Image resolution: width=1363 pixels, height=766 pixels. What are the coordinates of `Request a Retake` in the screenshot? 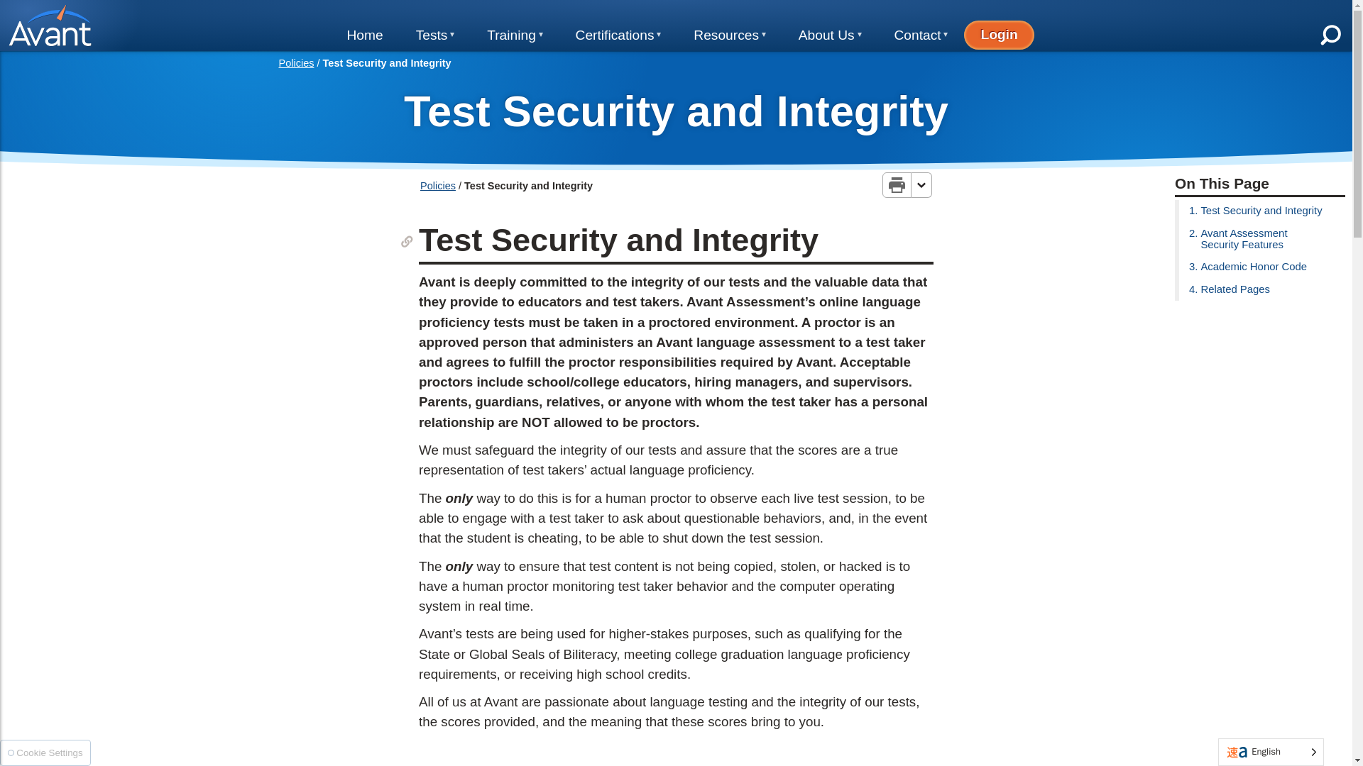 It's located at (486, 313).